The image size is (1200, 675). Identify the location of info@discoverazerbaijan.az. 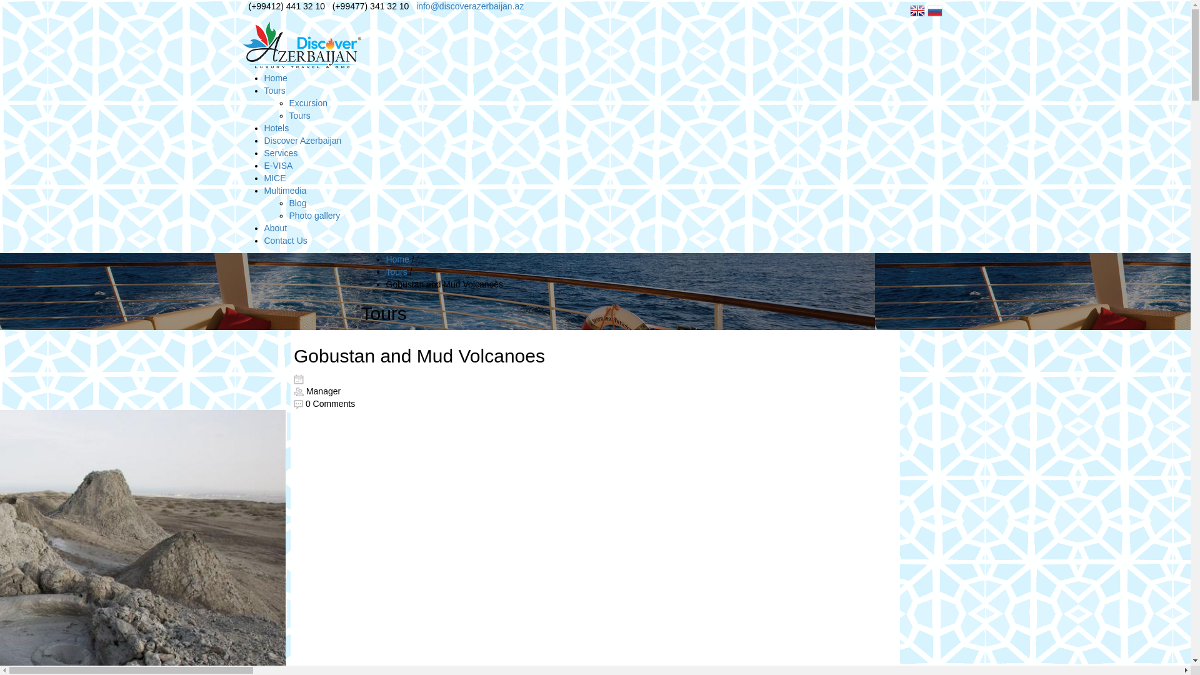
(470, 6).